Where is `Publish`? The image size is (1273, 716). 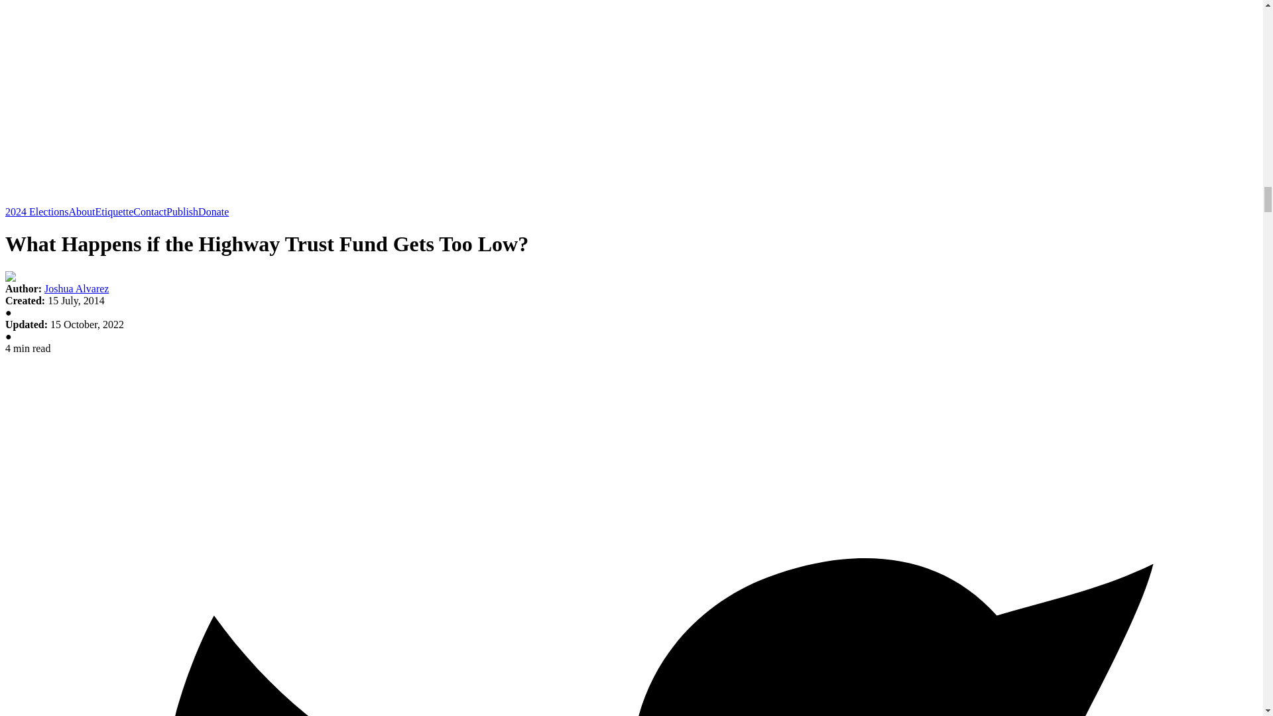 Publish is located at coordinates (182, 212).